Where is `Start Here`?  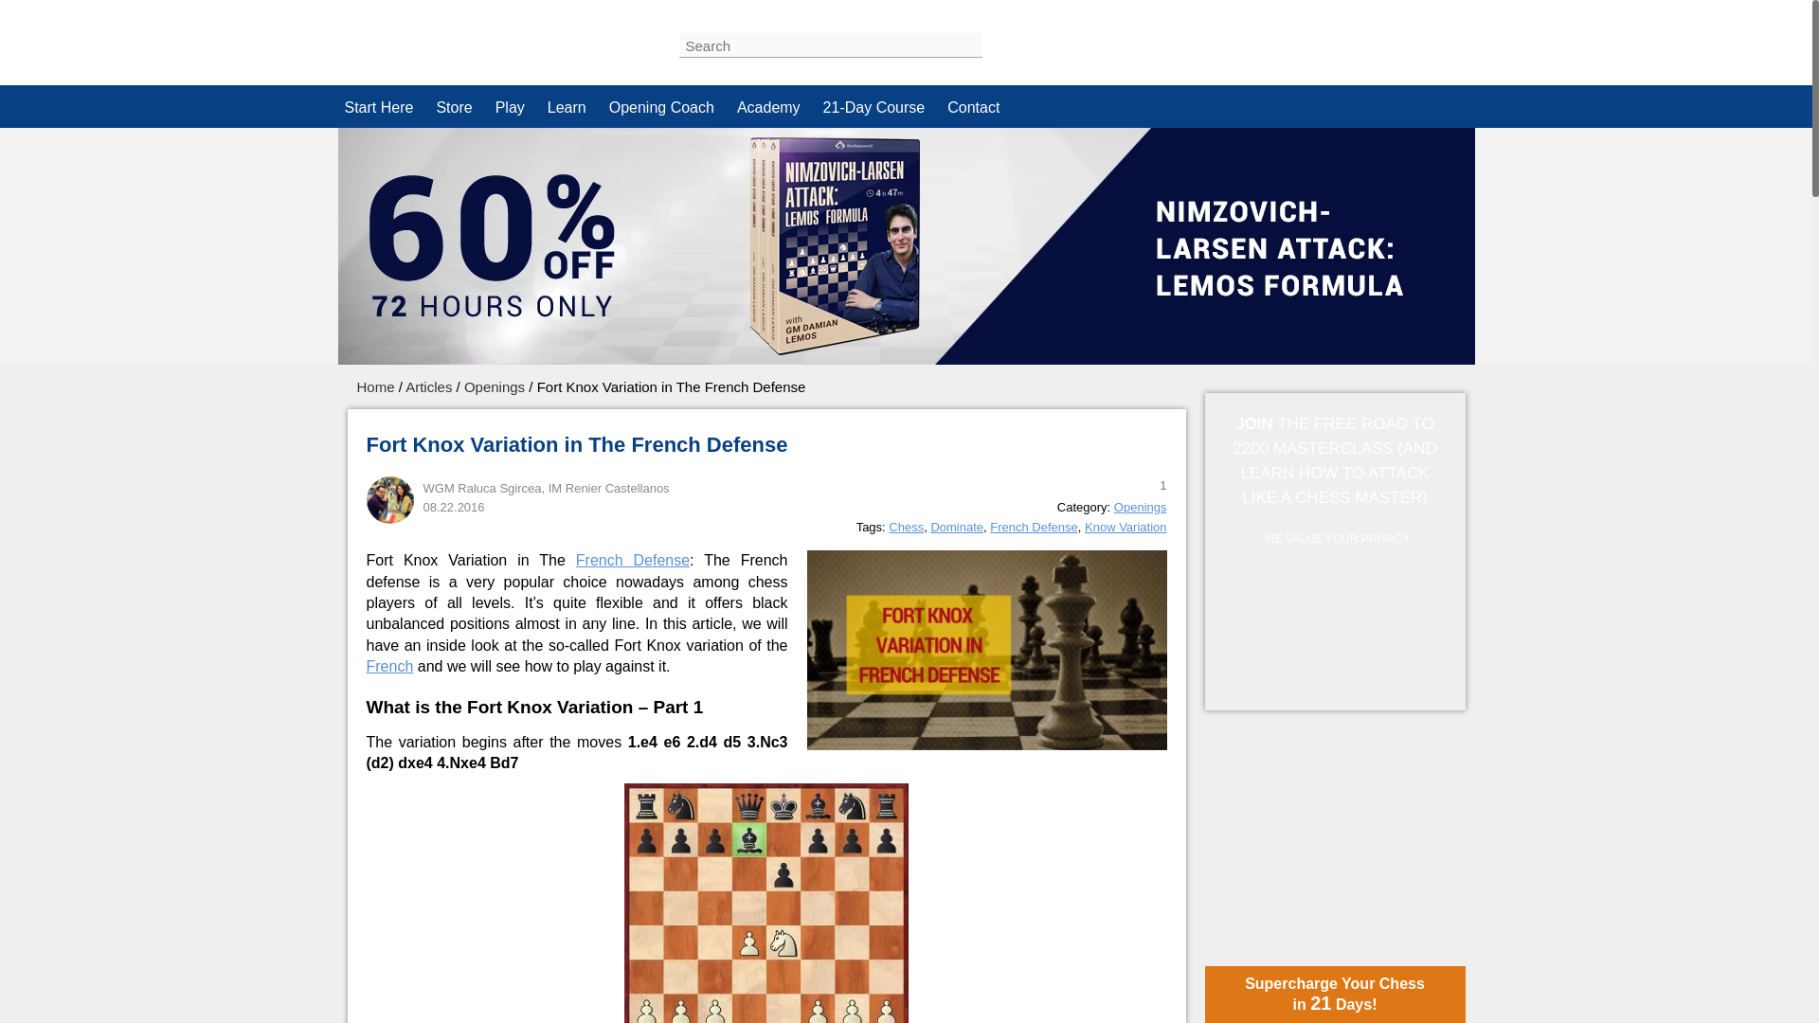 Start Here is located at coordinates (379, 106).